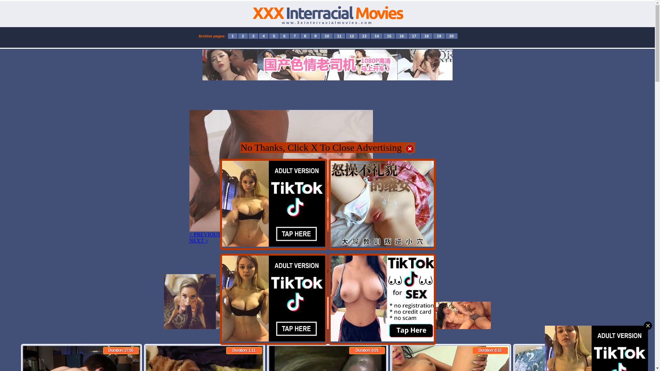  I want to click on 11, so click(339, 36).